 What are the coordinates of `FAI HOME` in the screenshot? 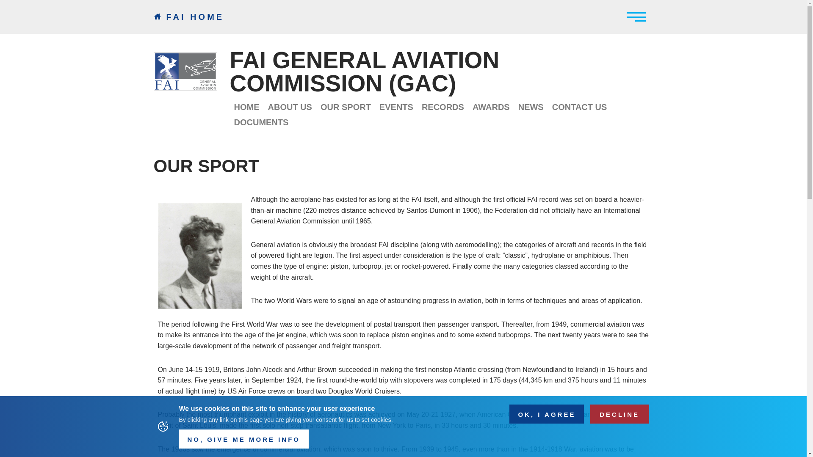 It's located at (189, 17).